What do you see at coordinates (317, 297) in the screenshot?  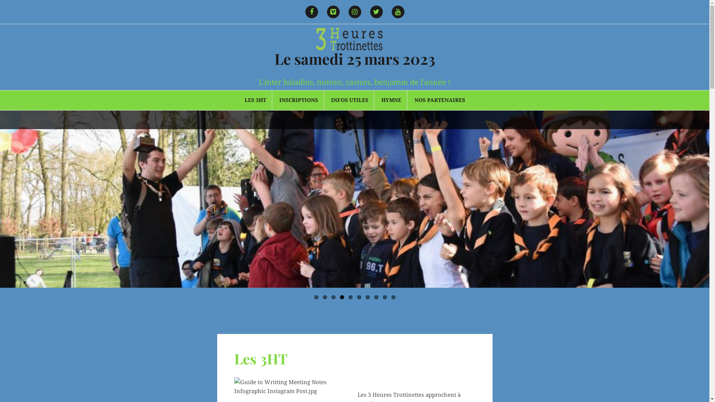 I see `1` at bounding box center [317, 297].